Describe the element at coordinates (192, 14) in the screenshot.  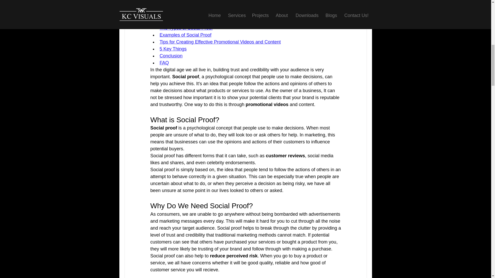
I see `Why Do We Need Social Proof?` at that location.